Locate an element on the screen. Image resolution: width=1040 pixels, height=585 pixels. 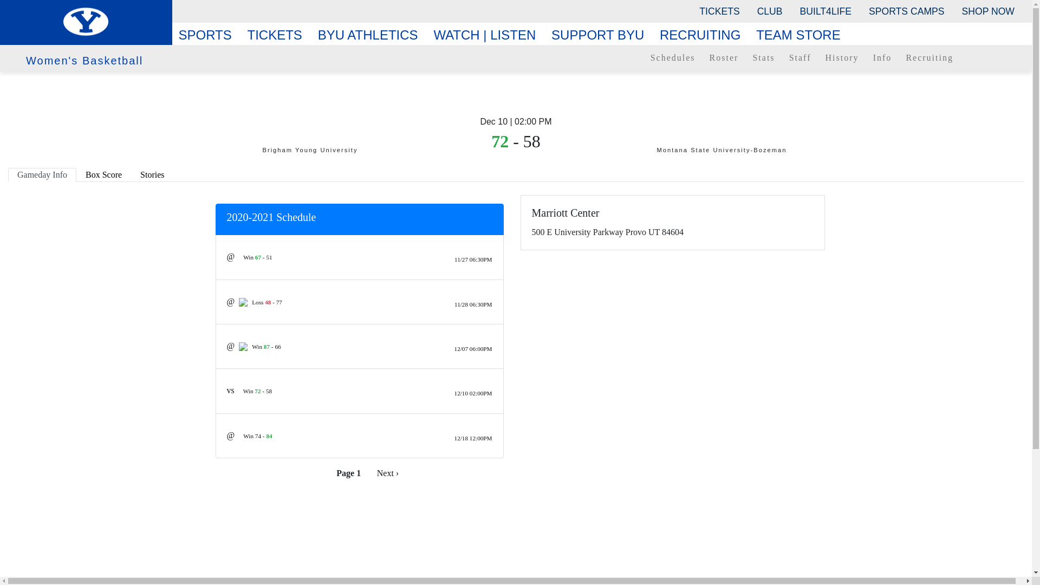
TICKETS is located at coordinates (719, 11).